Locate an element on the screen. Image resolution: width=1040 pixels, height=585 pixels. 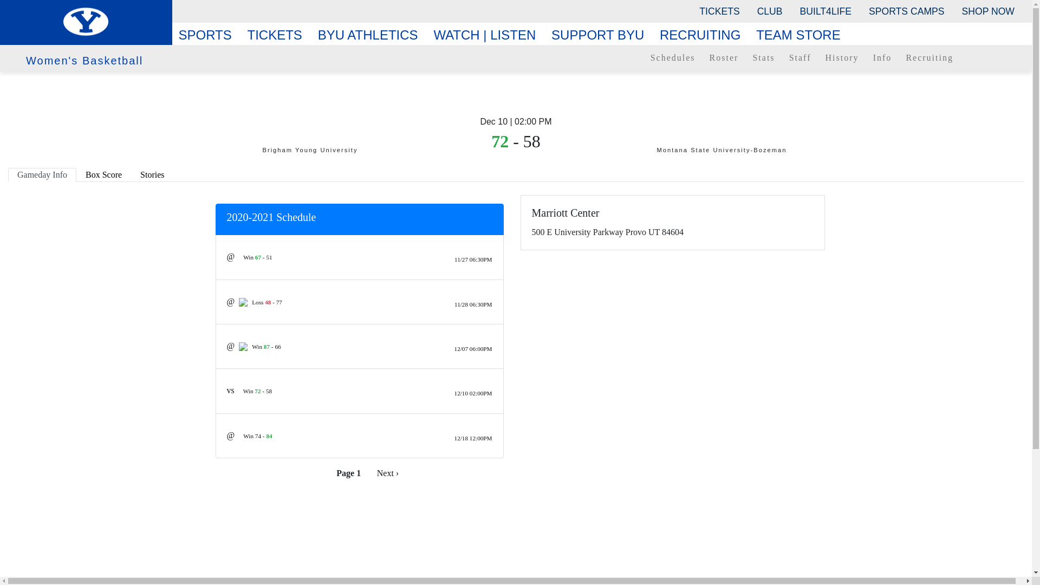
TICKETS is located at coordinates (719, 11).